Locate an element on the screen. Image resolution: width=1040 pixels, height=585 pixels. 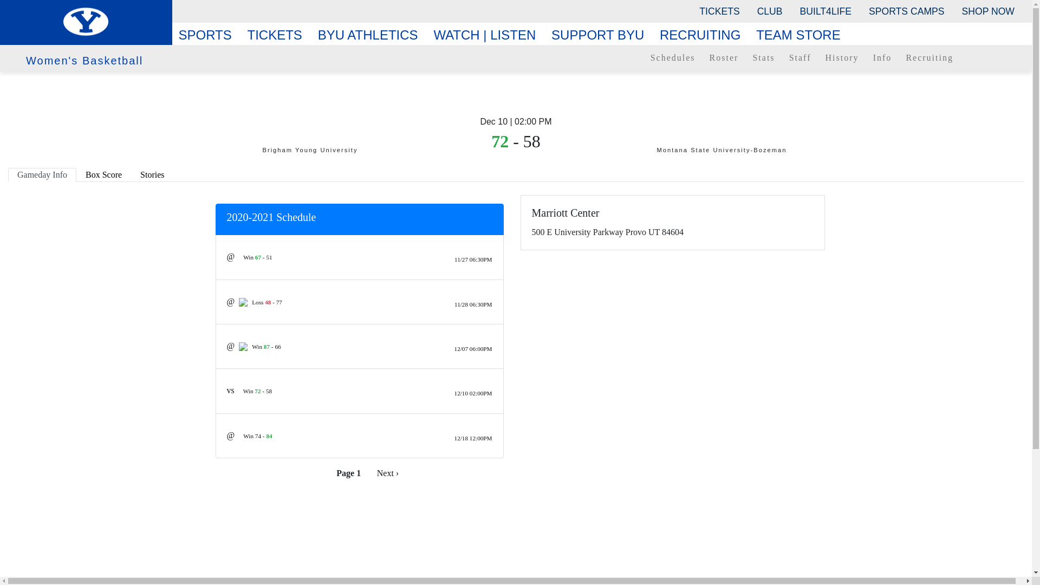
TICKETS is located at coordinates (719, 11).